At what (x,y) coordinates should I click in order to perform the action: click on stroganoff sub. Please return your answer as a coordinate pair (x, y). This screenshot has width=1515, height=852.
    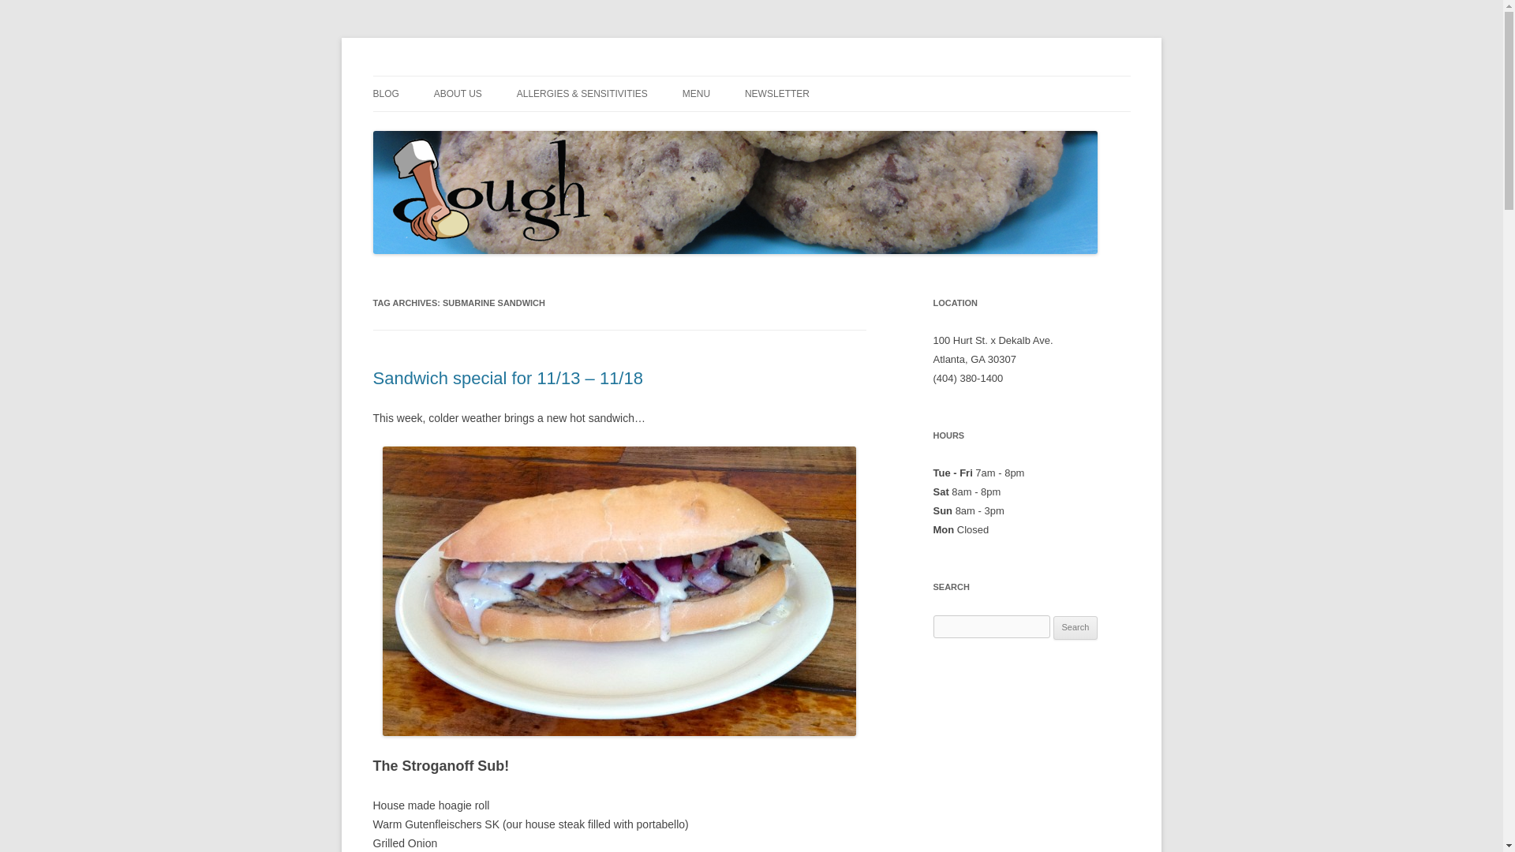
    Looking at the image, I should click on (619, 591).